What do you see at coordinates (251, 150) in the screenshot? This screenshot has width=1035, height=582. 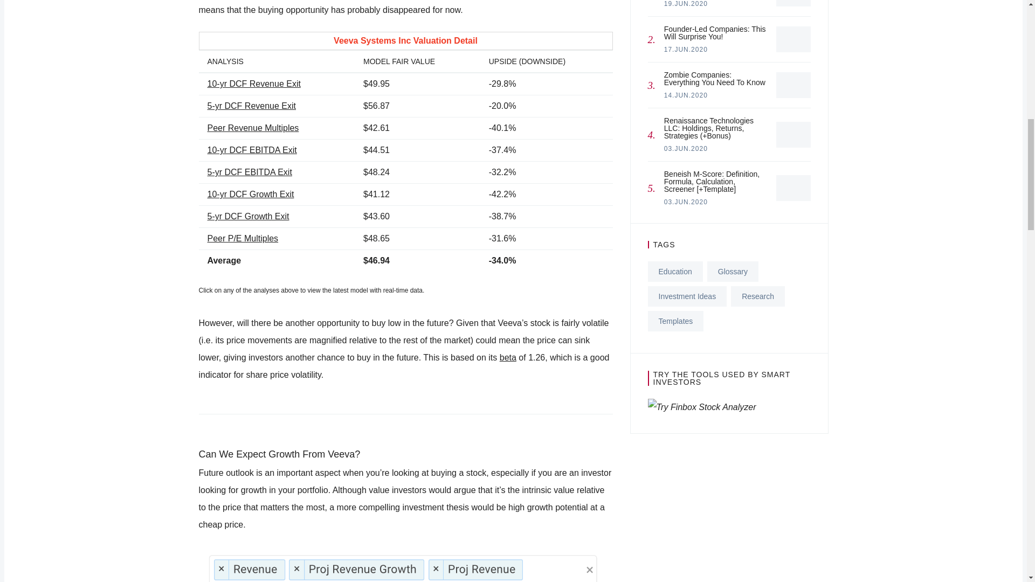 I see `5-yr DCF Growth Exit` at bounding box center [251, 150].